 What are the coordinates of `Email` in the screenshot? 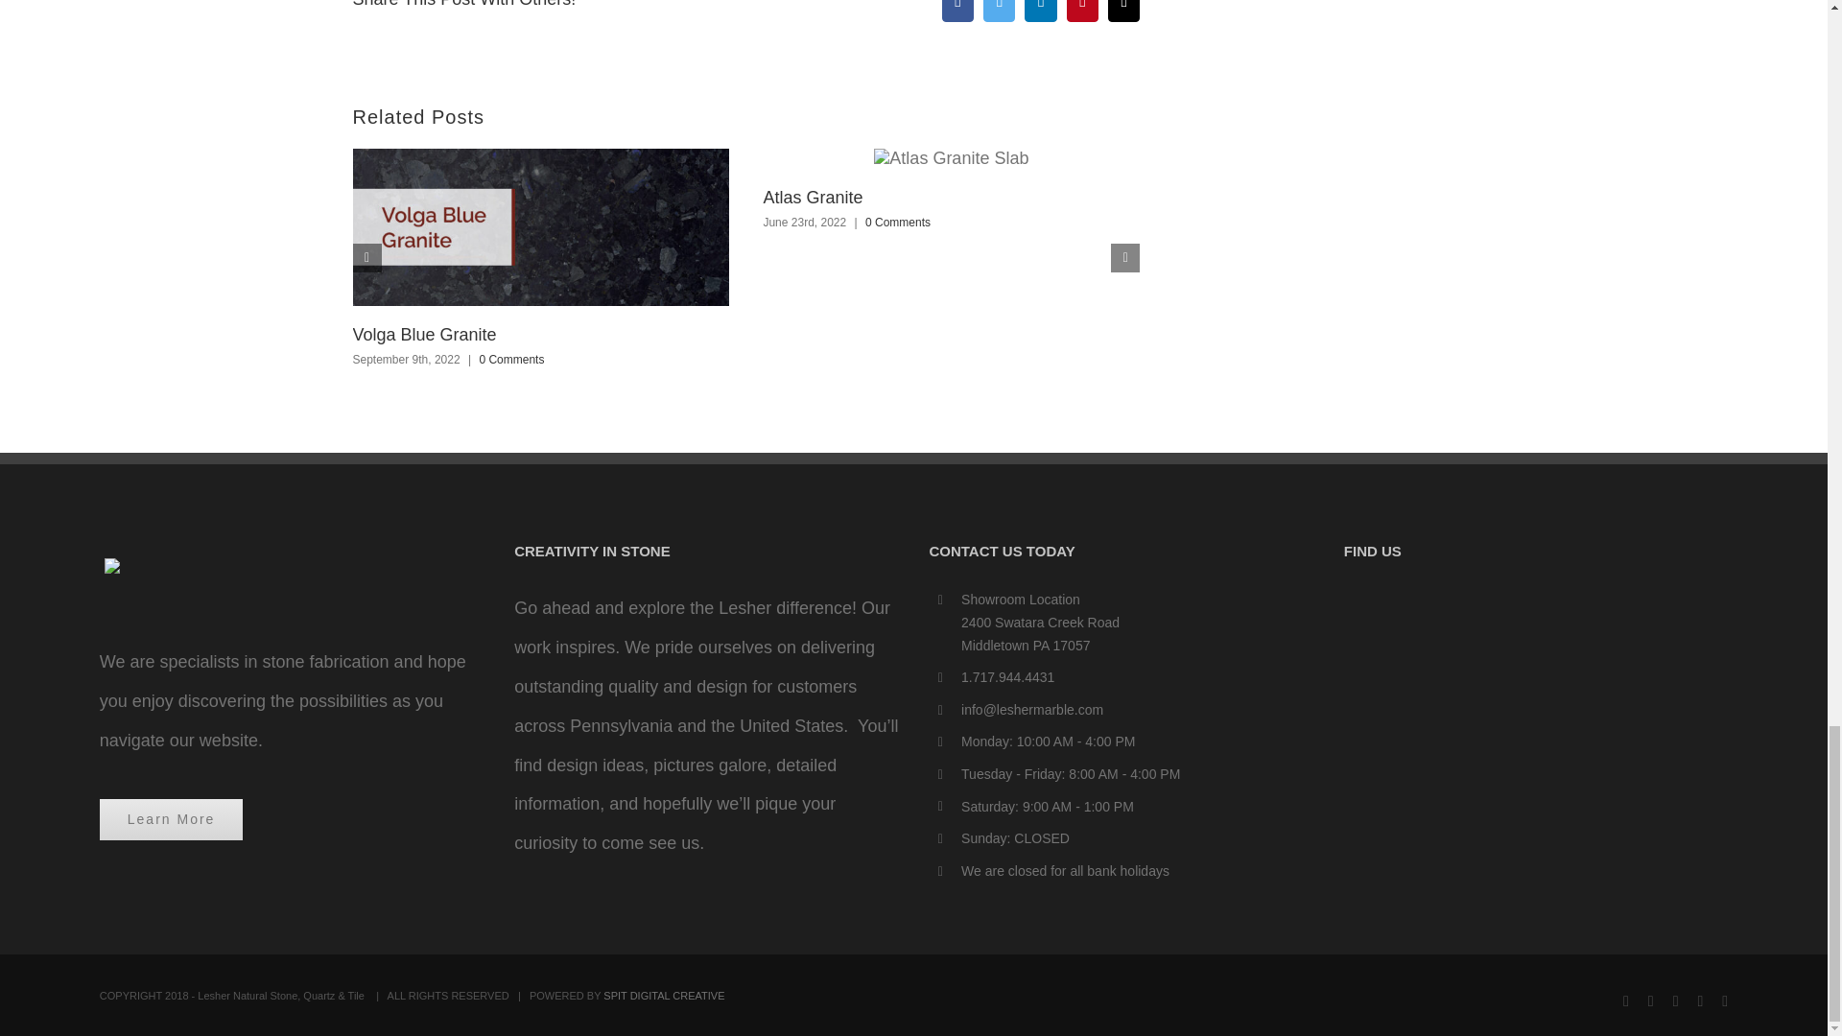 It's located at (1124, 11).